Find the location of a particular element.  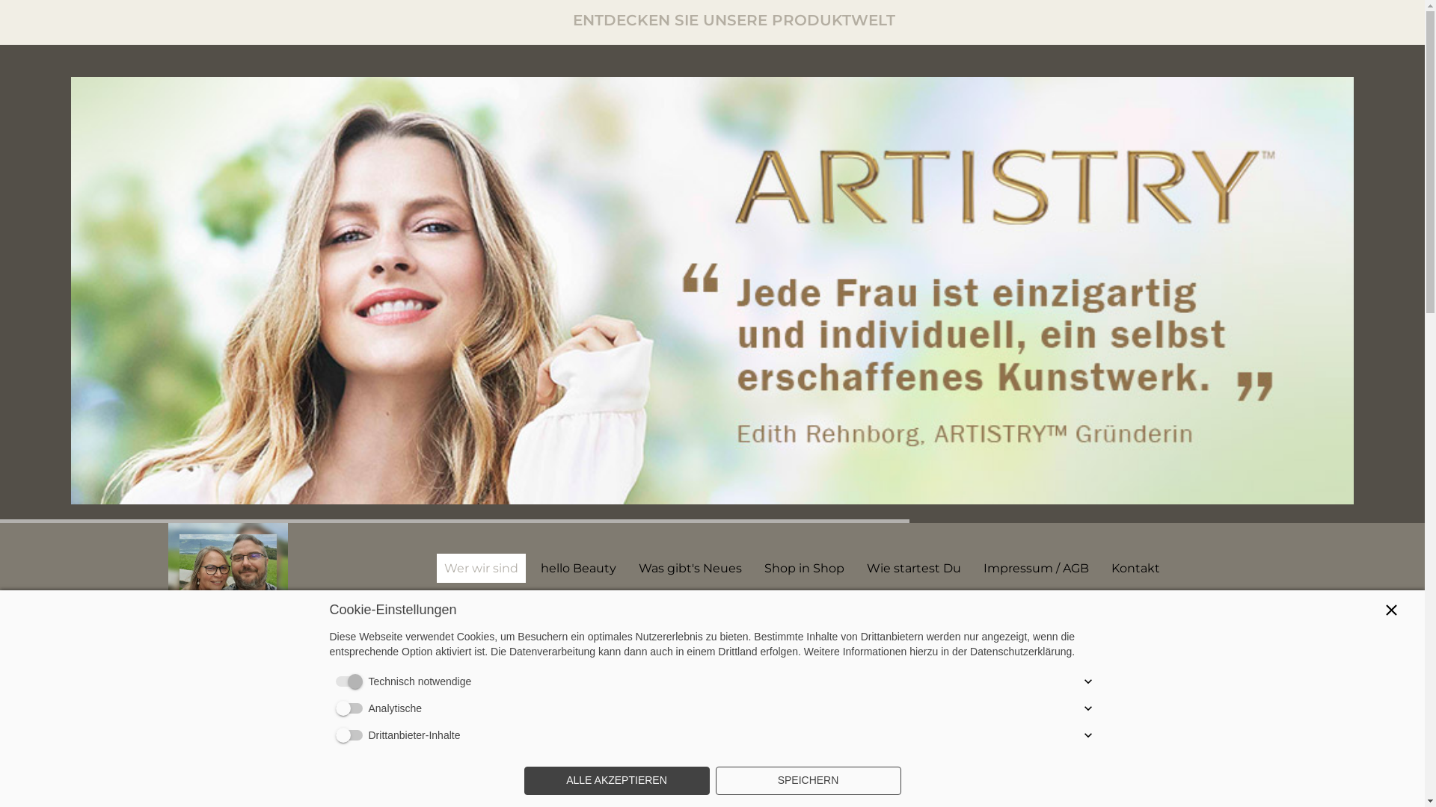

Kontakt is located at coordinates (1135, 568).